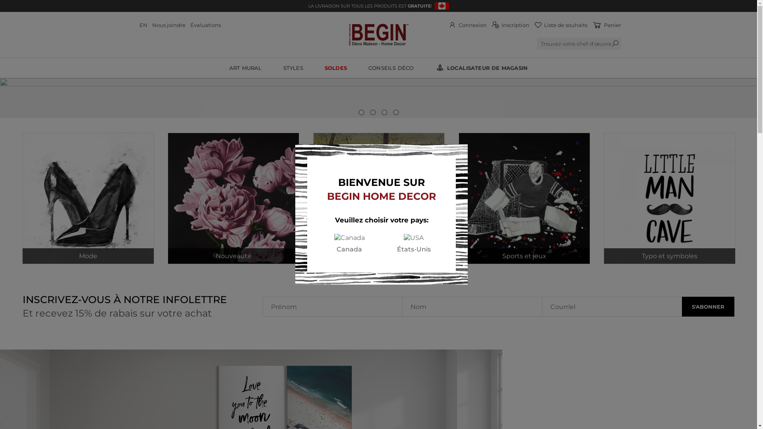 The height and width of the screenshot is (429, 763). What do you see at coordinates (19, 5) in the screenshot?
I see `Rechercher` at bounding box center [19, 5].